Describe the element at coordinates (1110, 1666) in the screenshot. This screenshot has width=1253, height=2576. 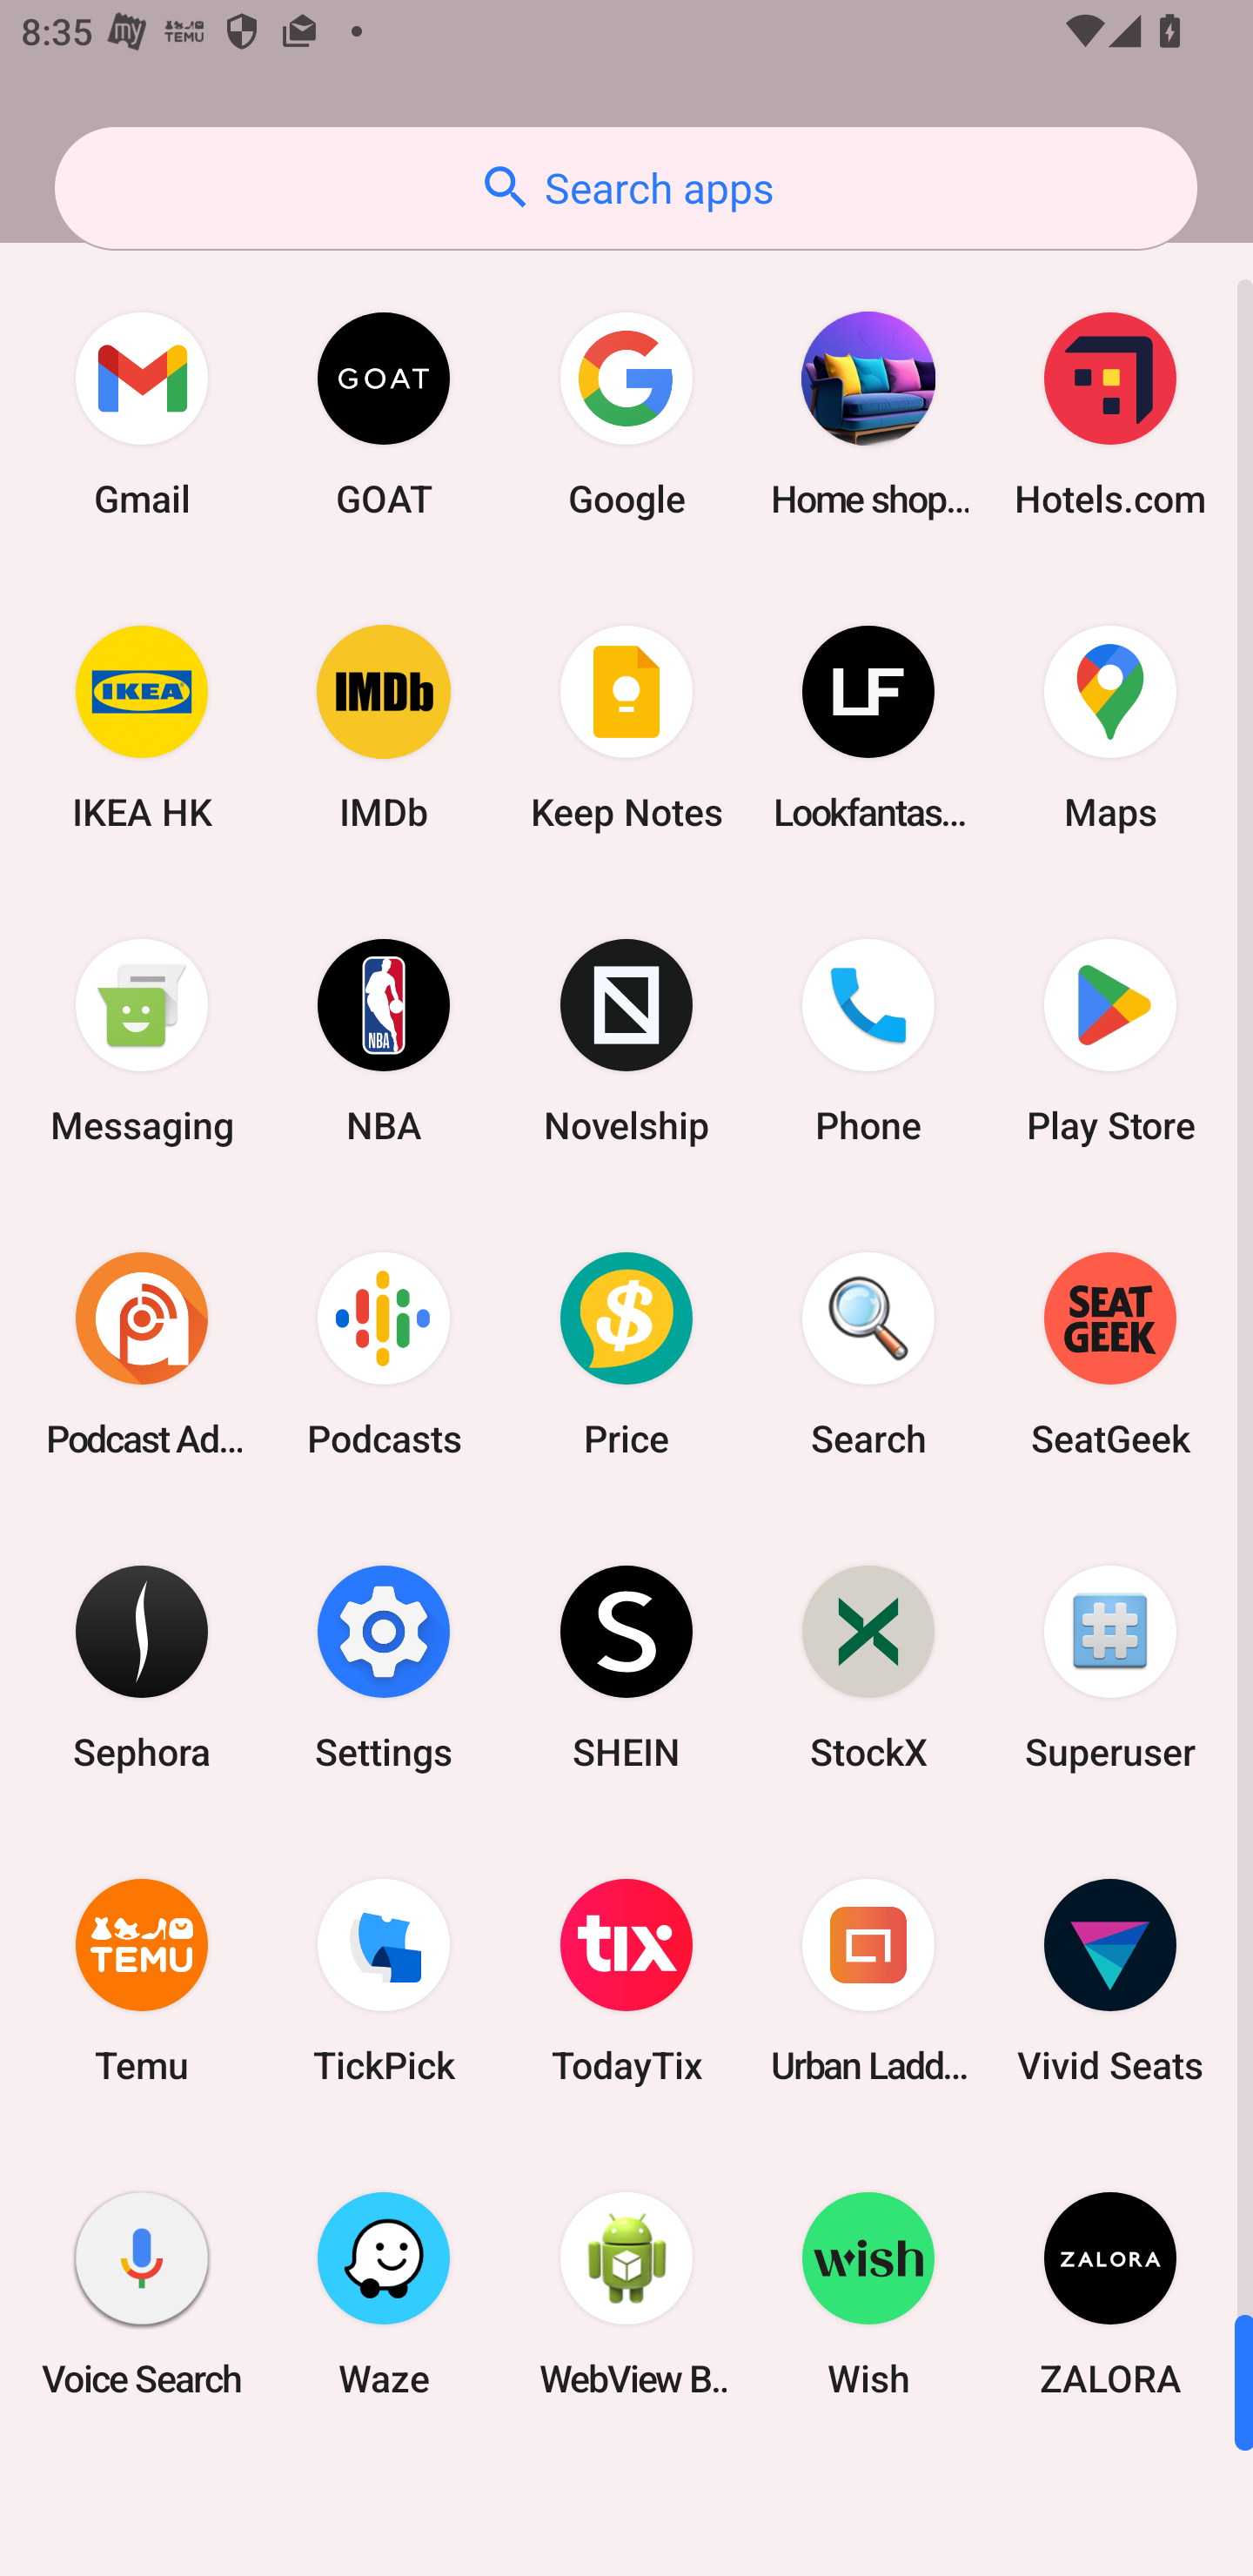
I see `Superuser` at that location.